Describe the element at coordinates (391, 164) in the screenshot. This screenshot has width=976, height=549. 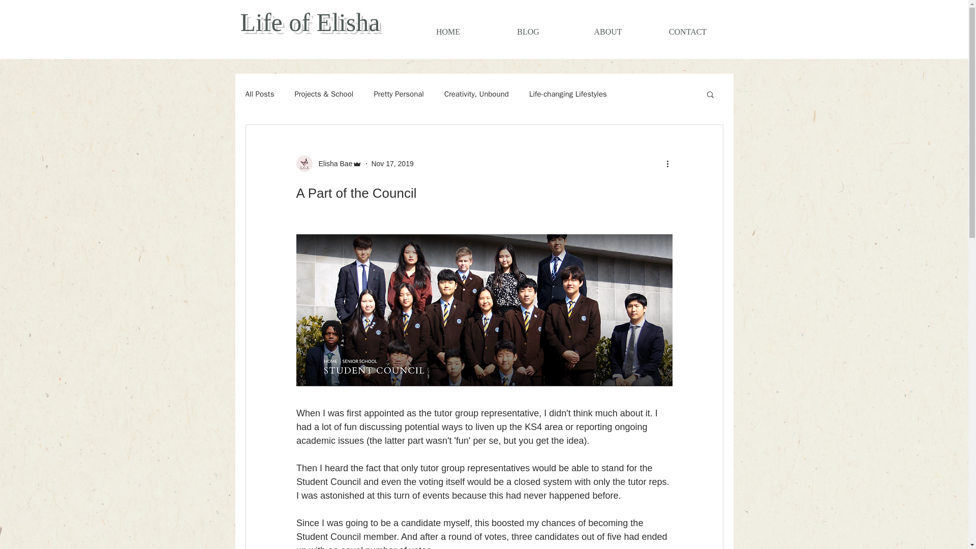
I see `Nov 17, 2019` at that location.